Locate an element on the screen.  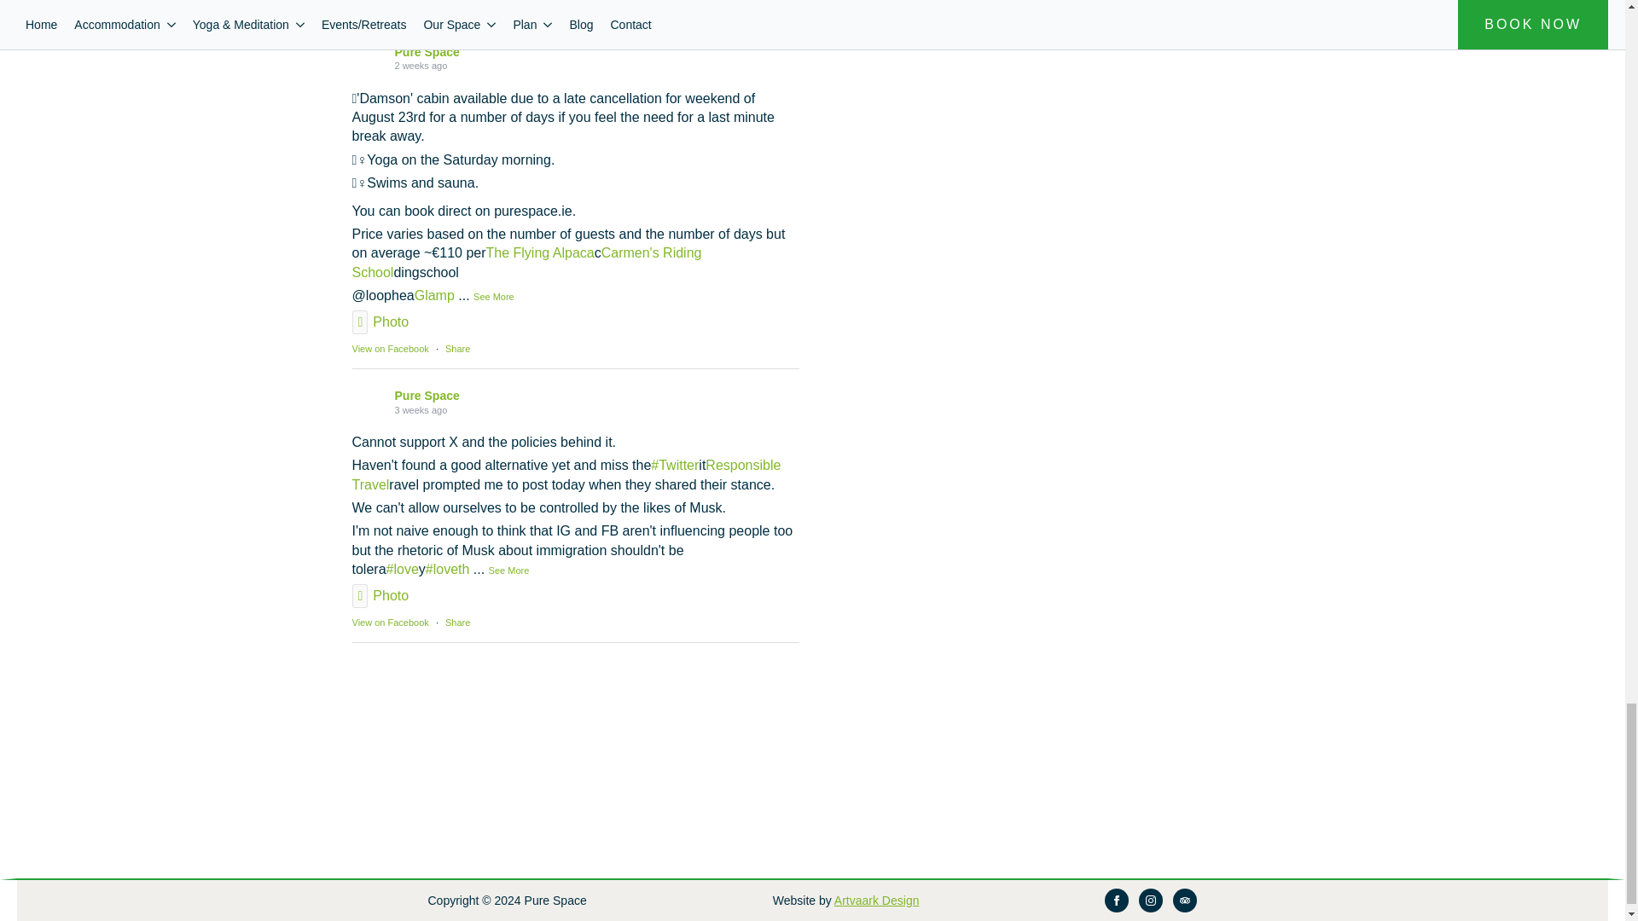
View on Facebook is located at coordinates (389, 4).